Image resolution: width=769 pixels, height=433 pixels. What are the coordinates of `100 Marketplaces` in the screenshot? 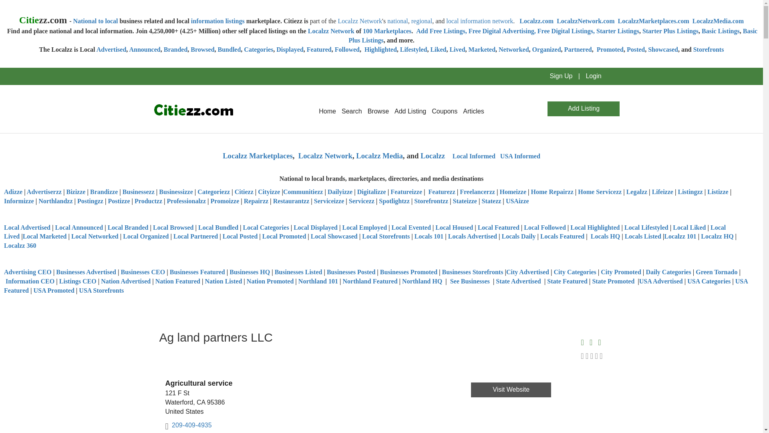 It's located at (387, 31).